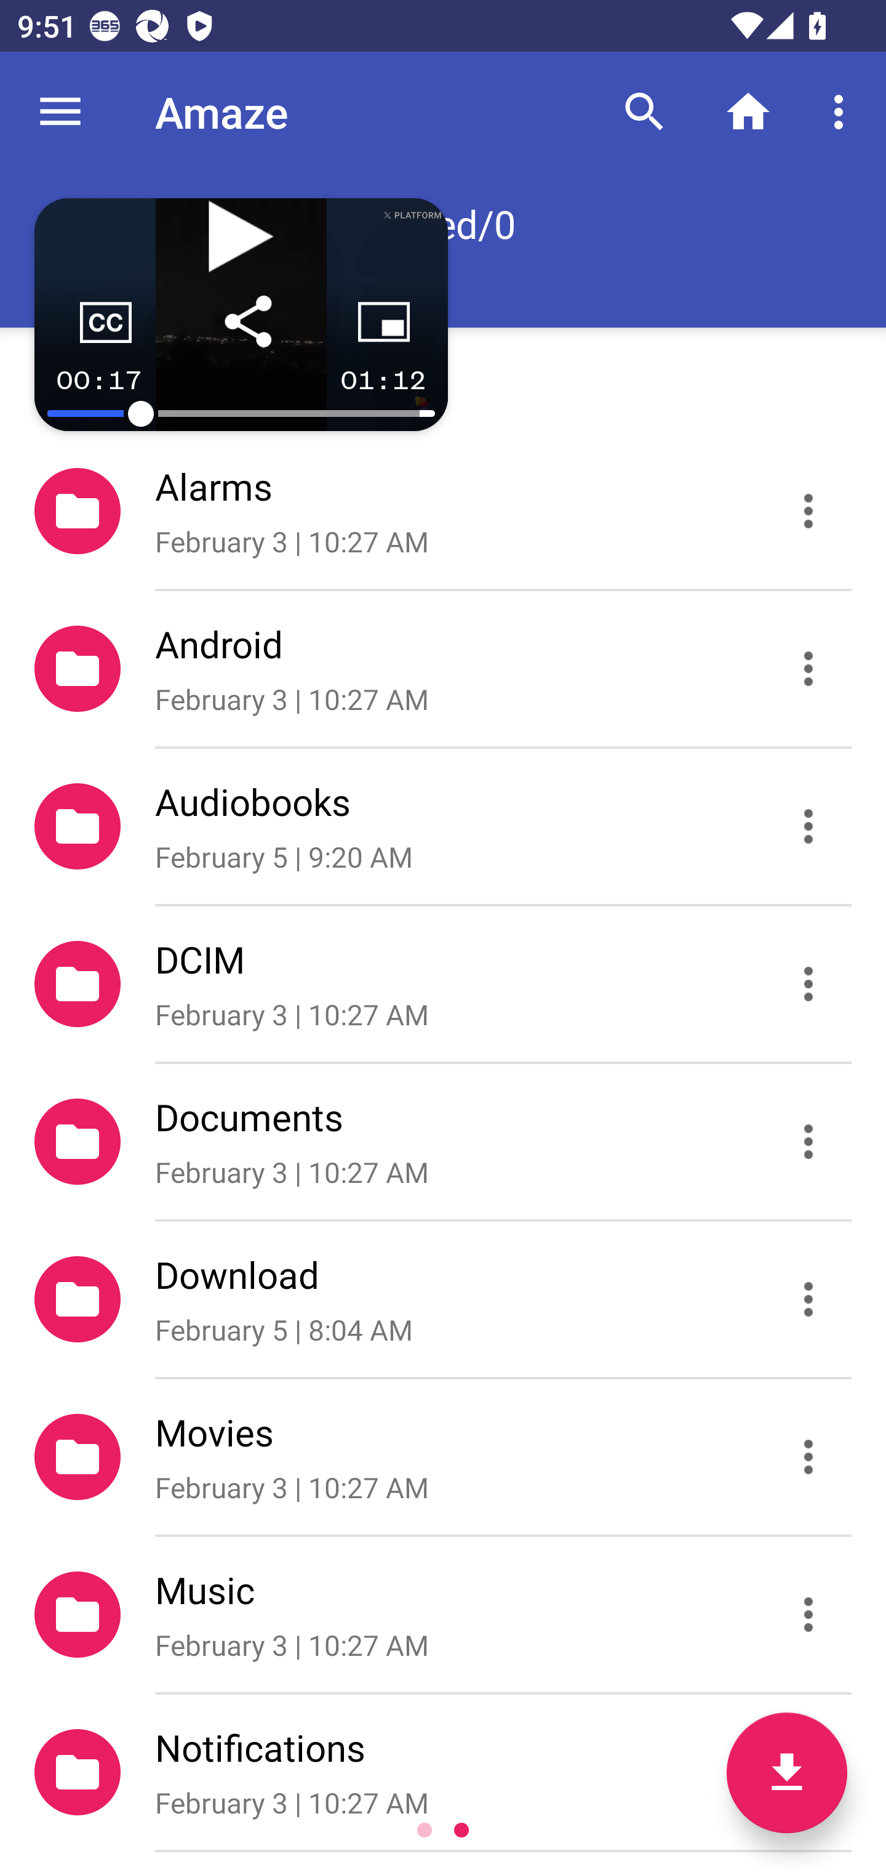 This screenshot has height=1872, width=886. Describe the element at coordinates (644, 112) in the screenshot. I see `Search` at that location.